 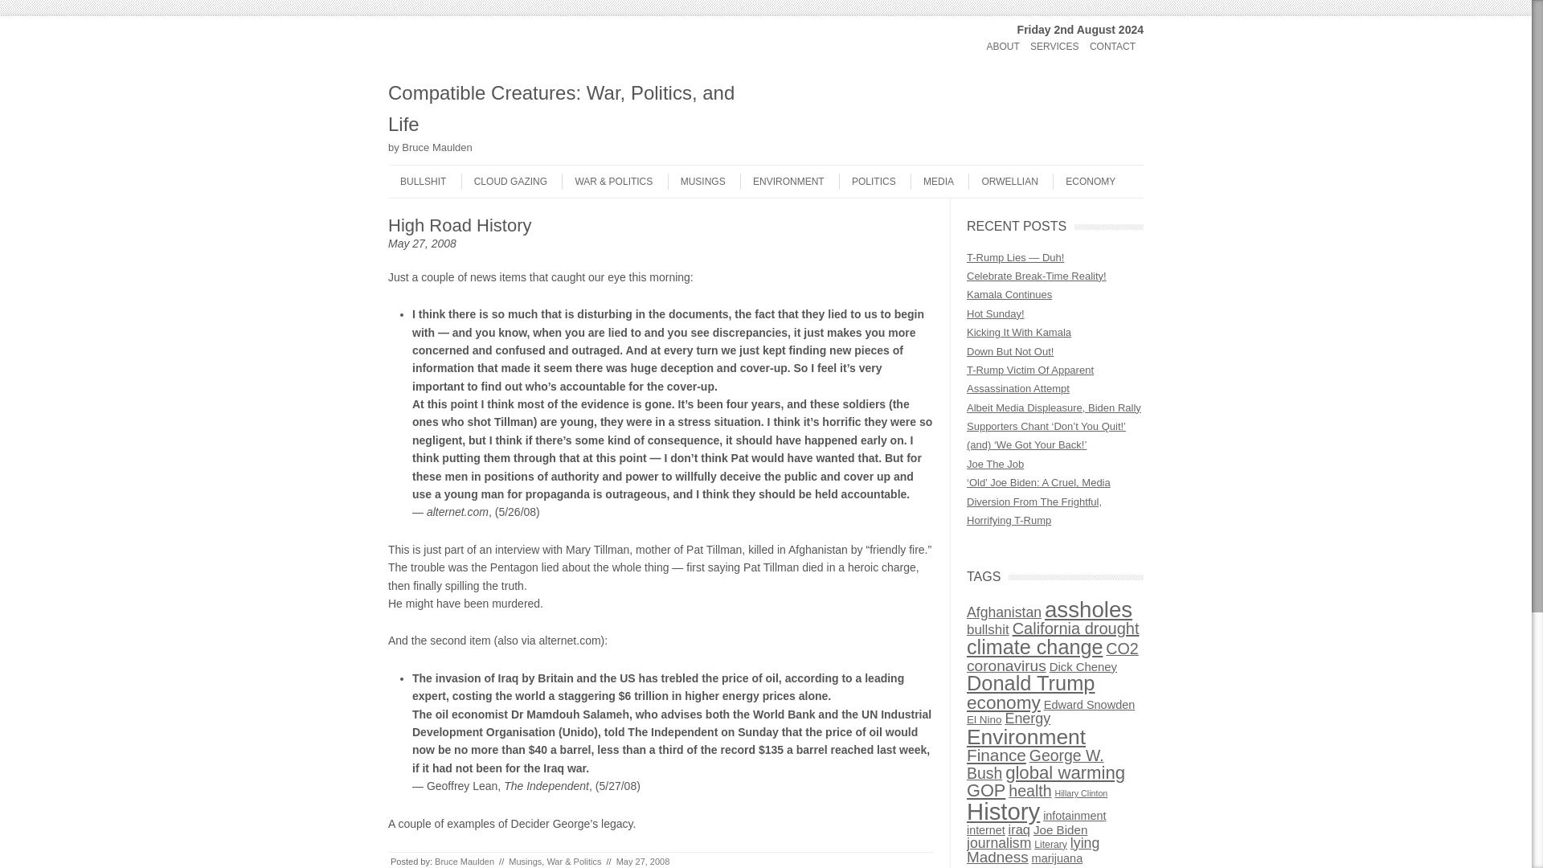 I want to click on View all posts by Bruce Maulden, so click(x=465, y=861).